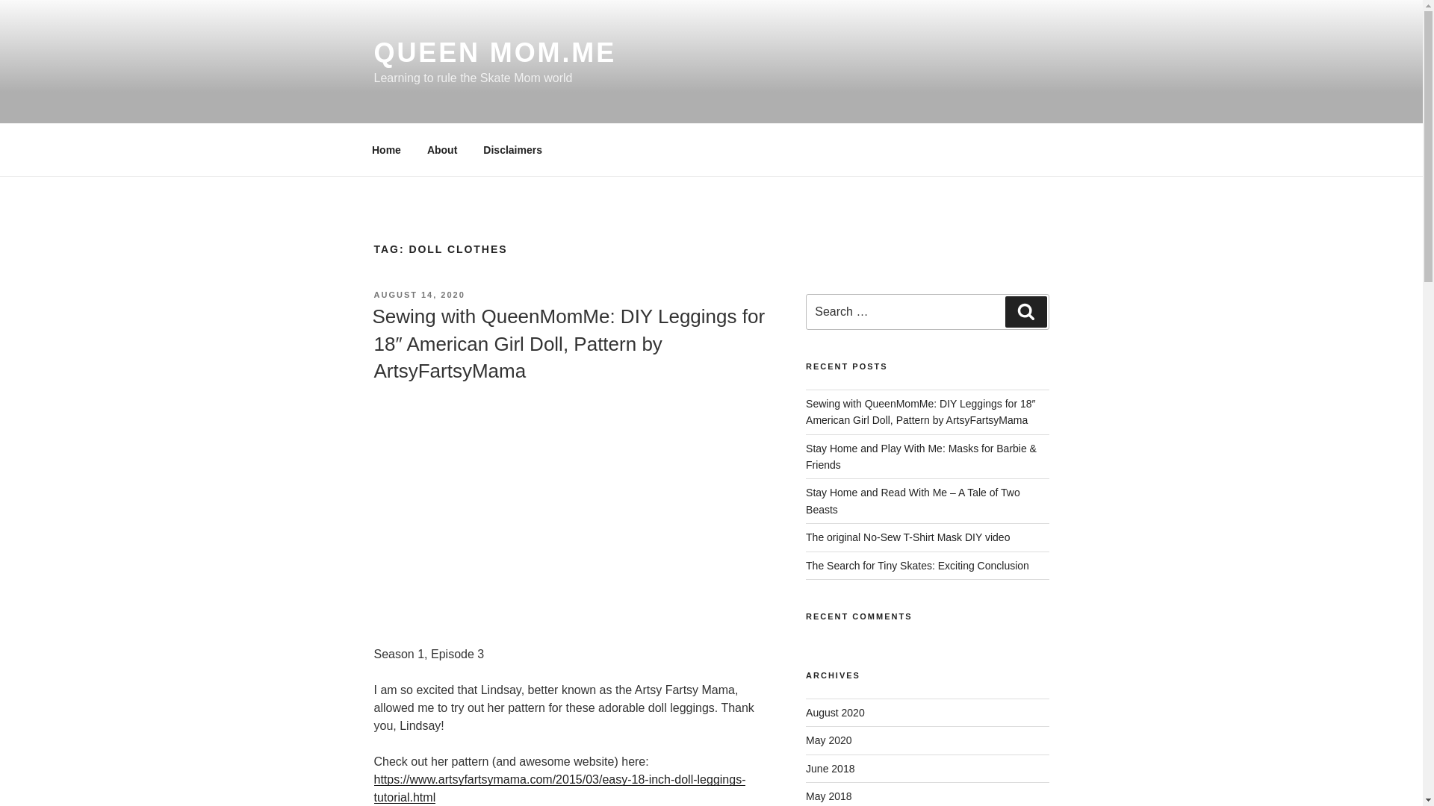  I want to click on August 2020, so click(835, 713).